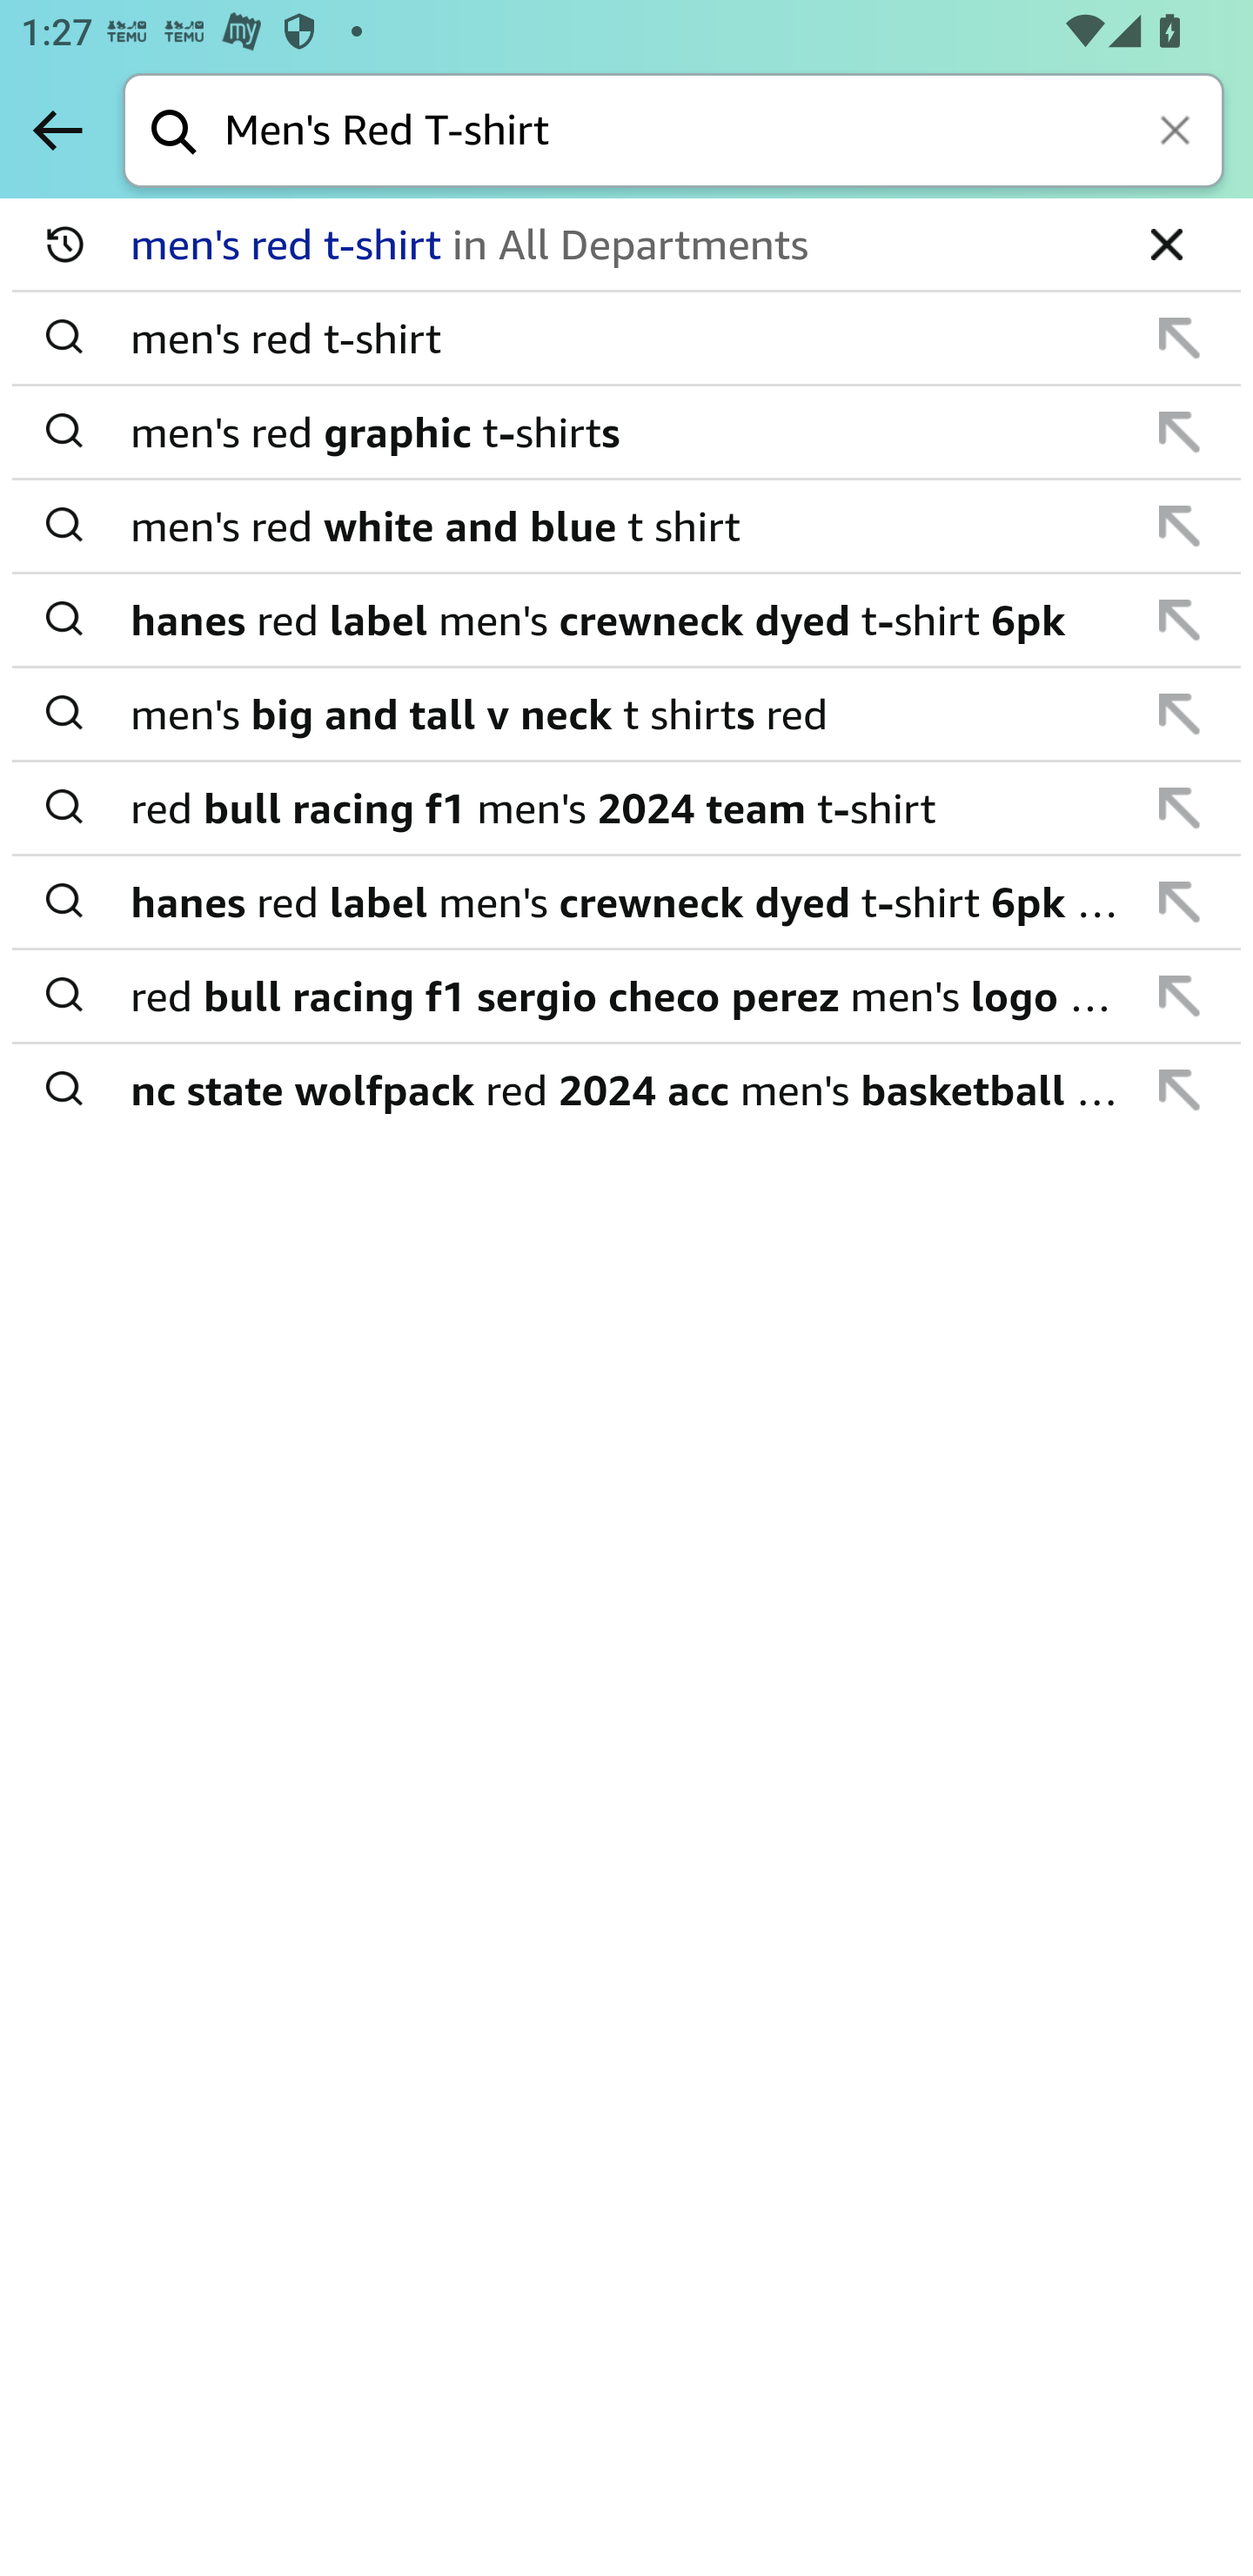 The width and height of the screenshot is (1253, 2576). Describe the element at coordinates (615, 245) in the screenshot. I see `men's red t-shirt` at that location.